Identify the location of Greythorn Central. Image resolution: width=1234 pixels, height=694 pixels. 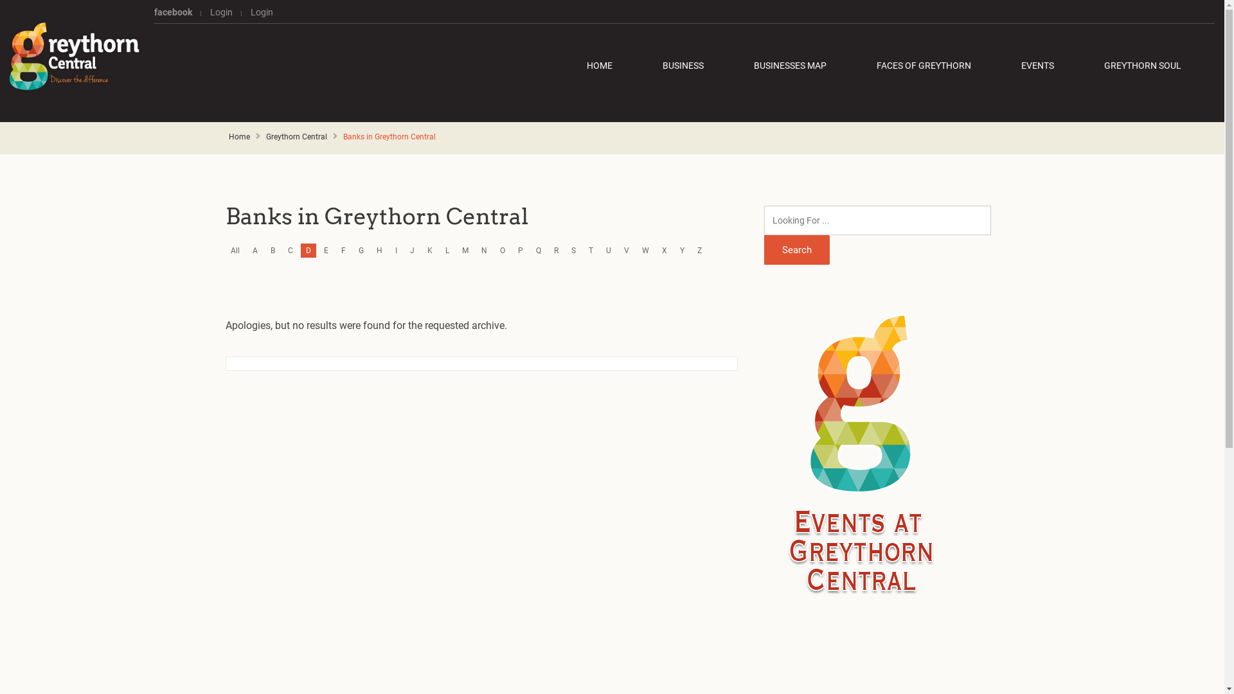
(296, 137).